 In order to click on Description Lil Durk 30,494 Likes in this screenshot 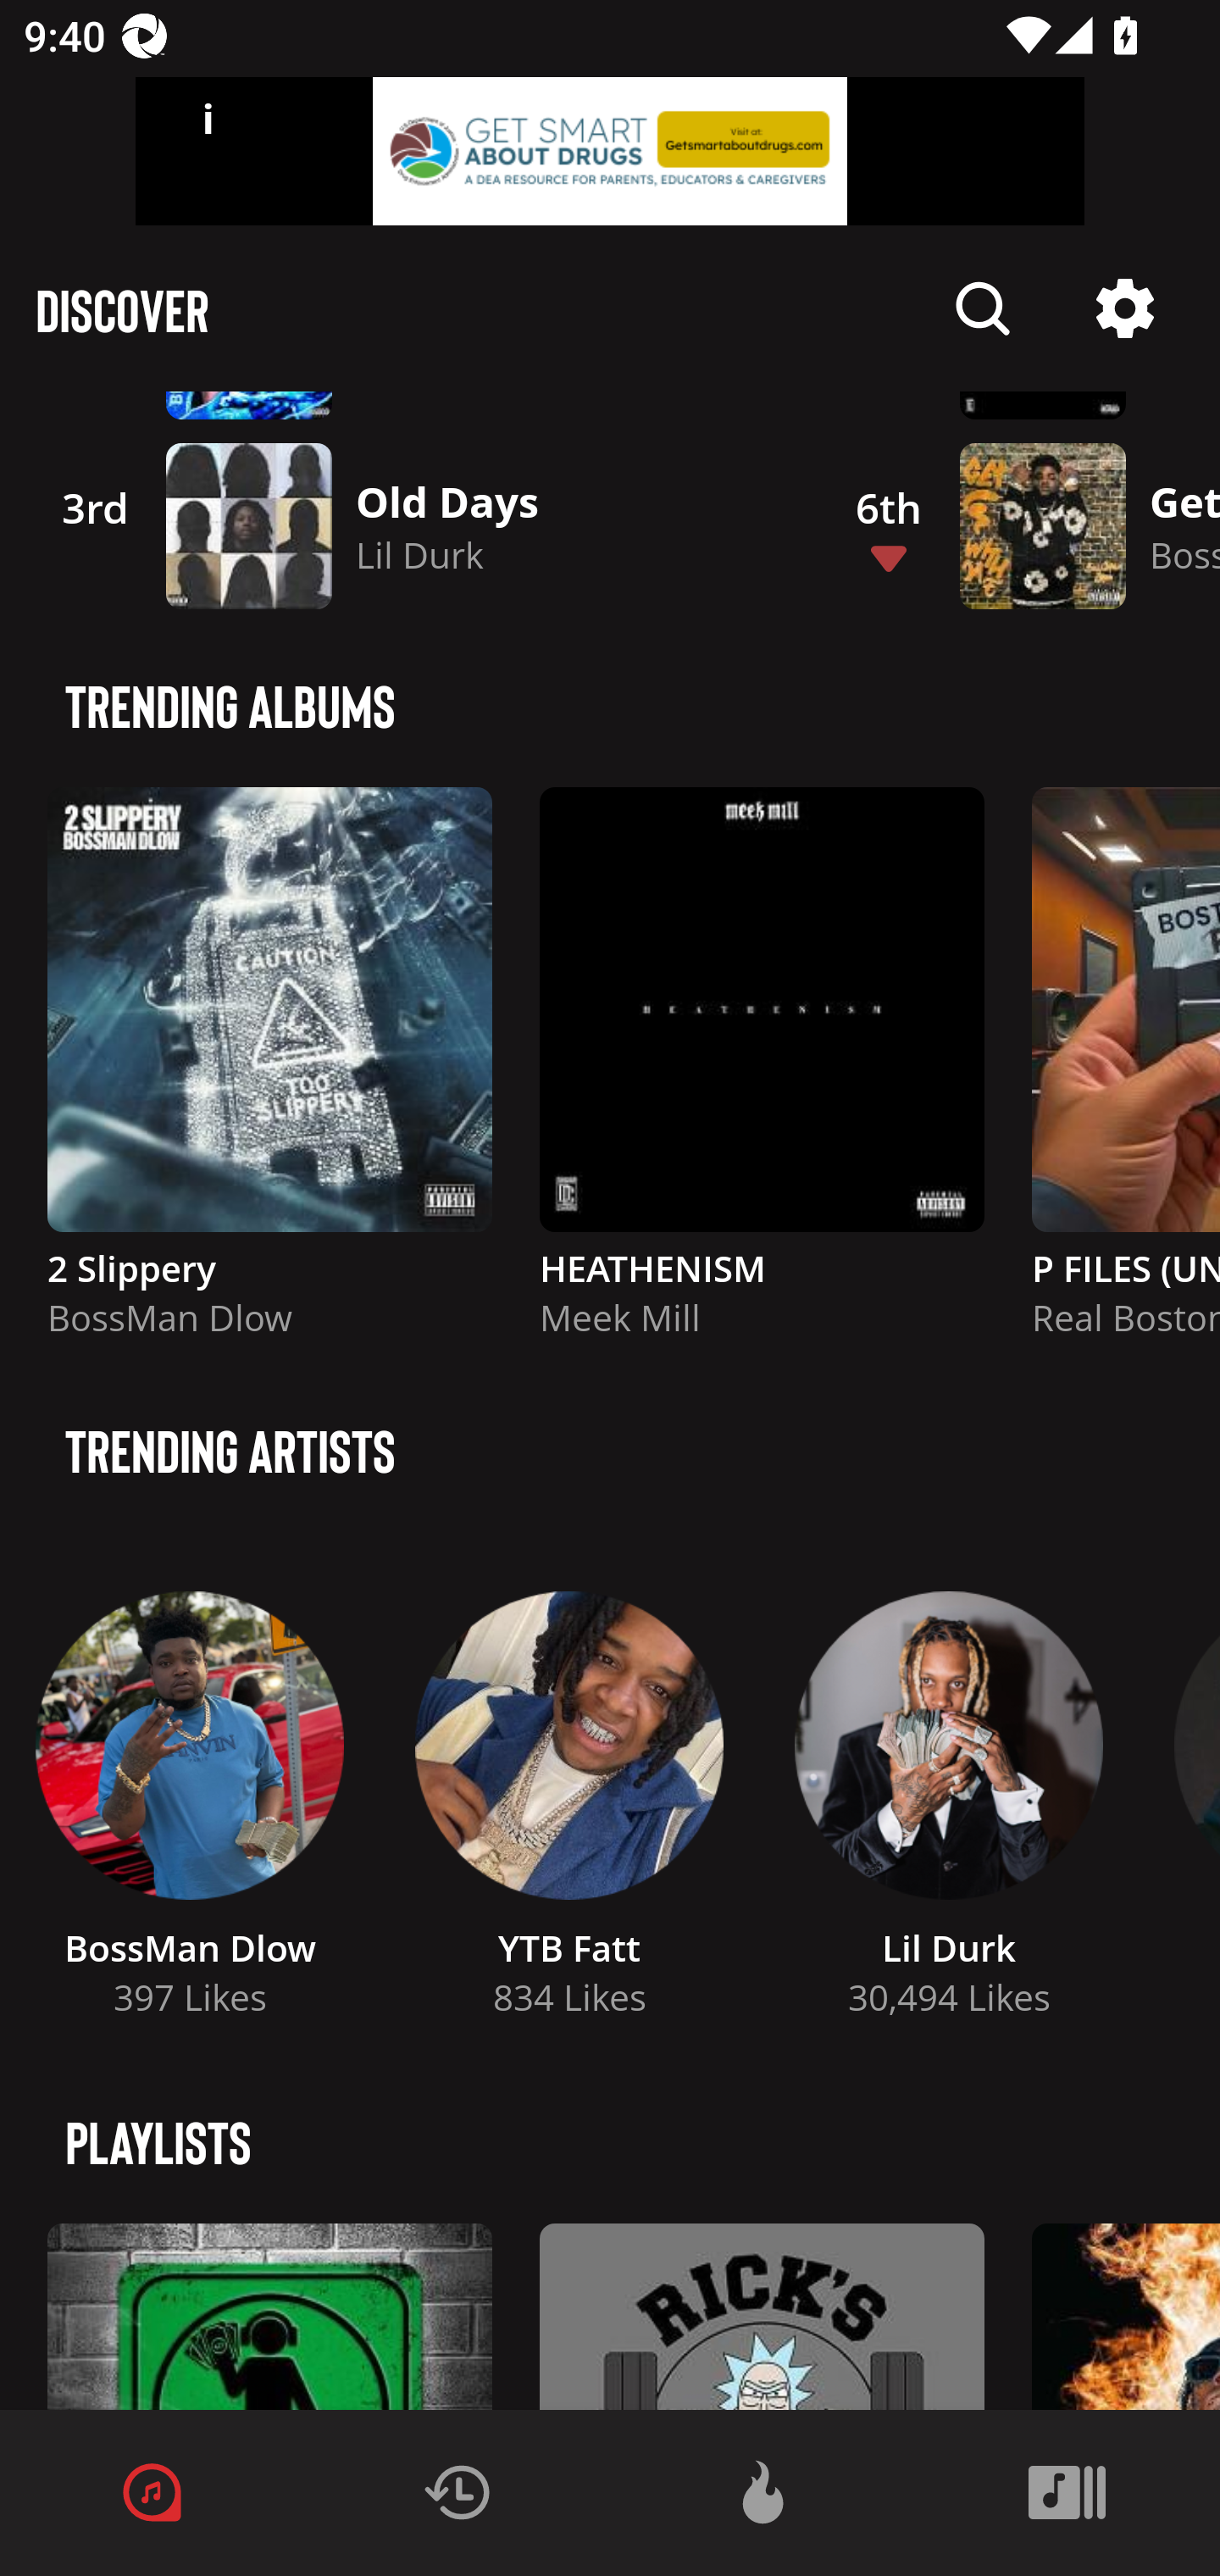, I will do `click(949, 1793)`.